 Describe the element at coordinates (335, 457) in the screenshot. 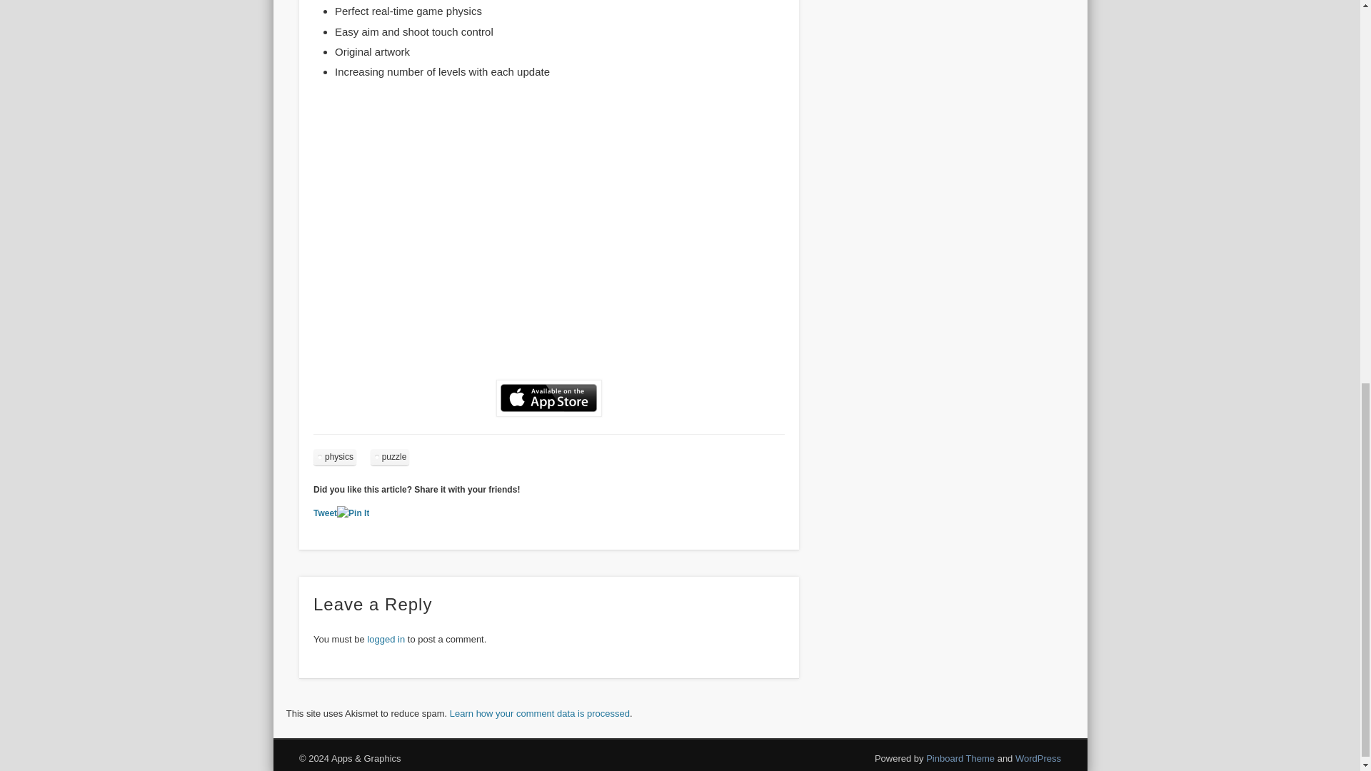

I see `physics` at that location.